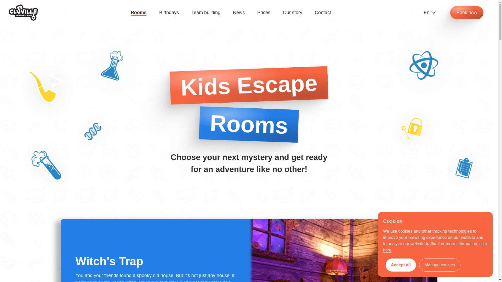 This screenshot has height=282, width=502. Describe the element at coordinates (169, 13) in the screenshot. I see `Birthdays` at that location.